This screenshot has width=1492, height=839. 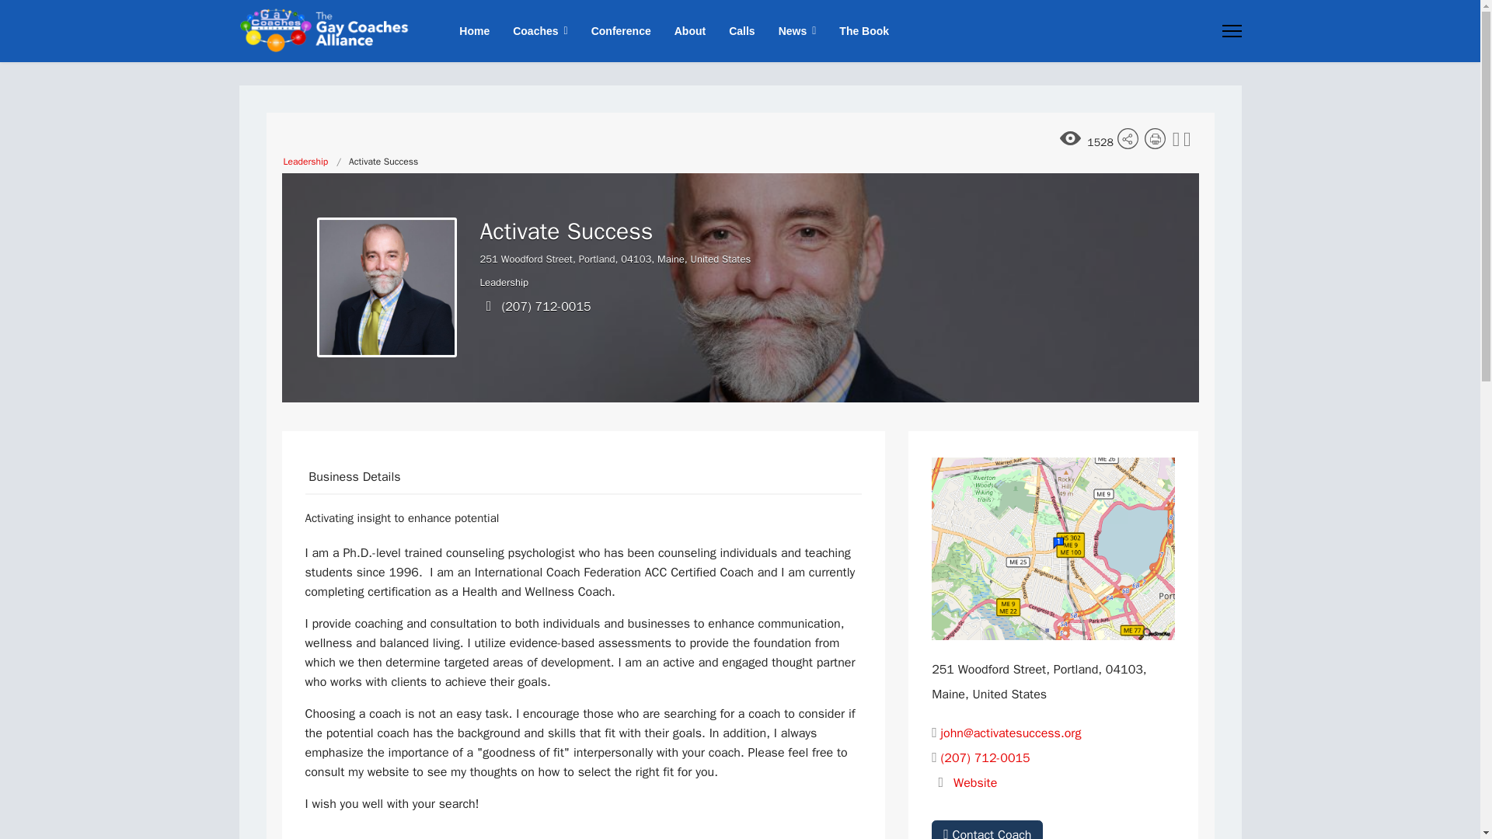 What do you see at coordinates (974, 783) in the screenshot?
I see `Website` at bounding box center [974, 783].